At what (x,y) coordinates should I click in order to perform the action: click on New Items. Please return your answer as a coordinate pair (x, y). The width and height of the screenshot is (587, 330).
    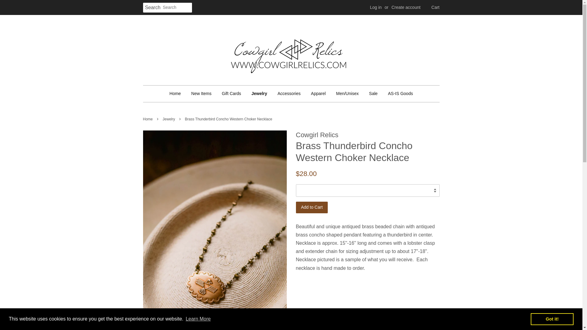
    Looking at the image, I should click on (201, 94).